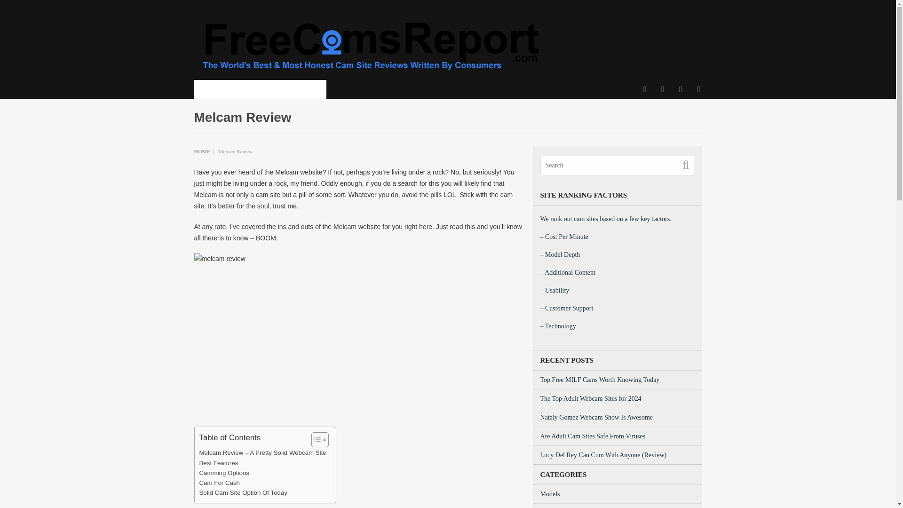  Describe the element at coordinates (591, 399) in the screenshot. I see `The Top Adult Webcam Sites for 2024` at that location.